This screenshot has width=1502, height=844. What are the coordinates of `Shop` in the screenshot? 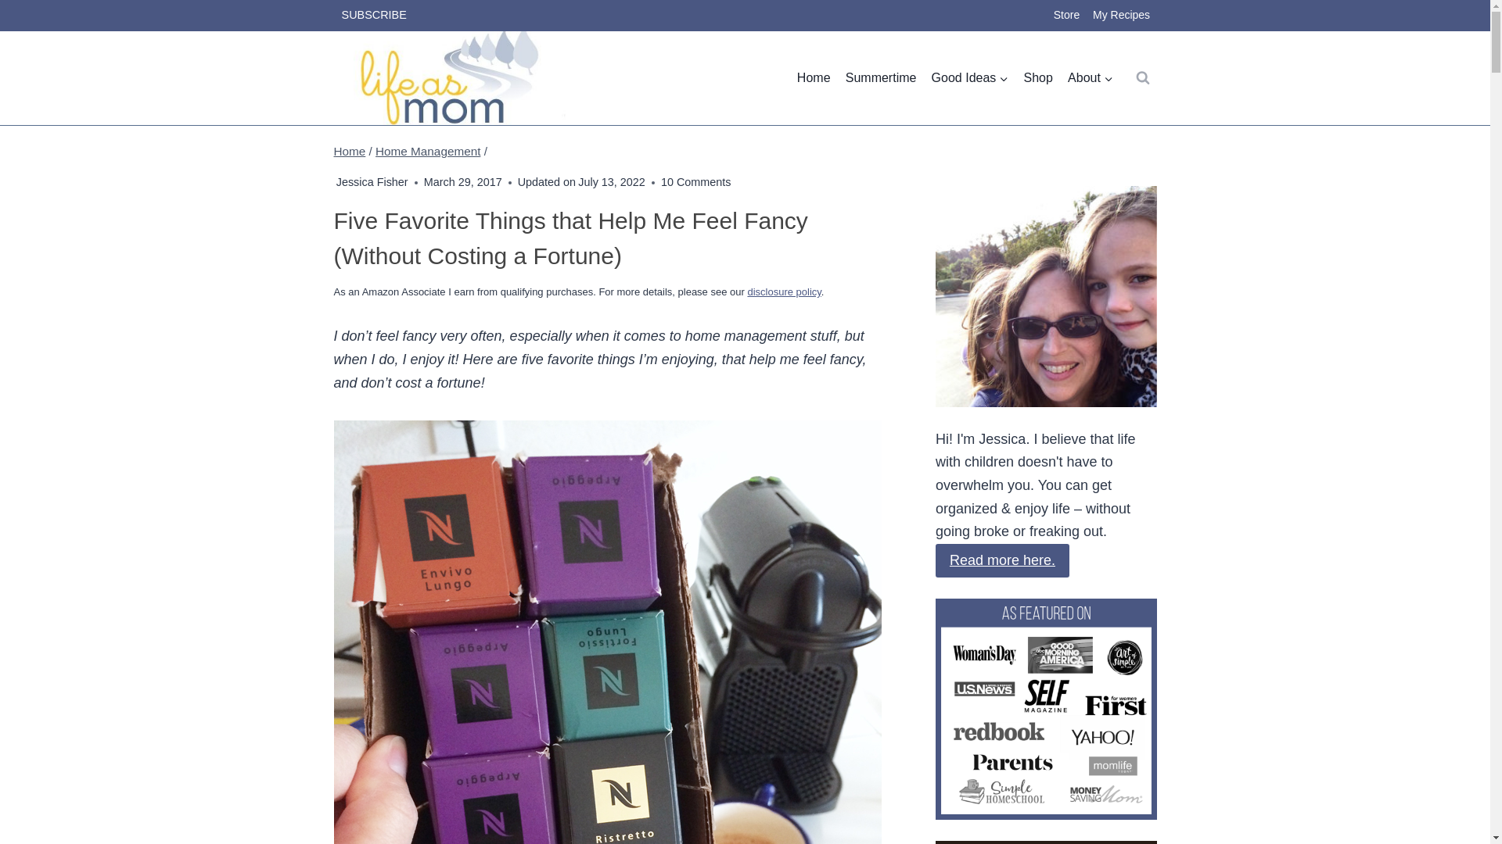 It's located at (1038, 78).